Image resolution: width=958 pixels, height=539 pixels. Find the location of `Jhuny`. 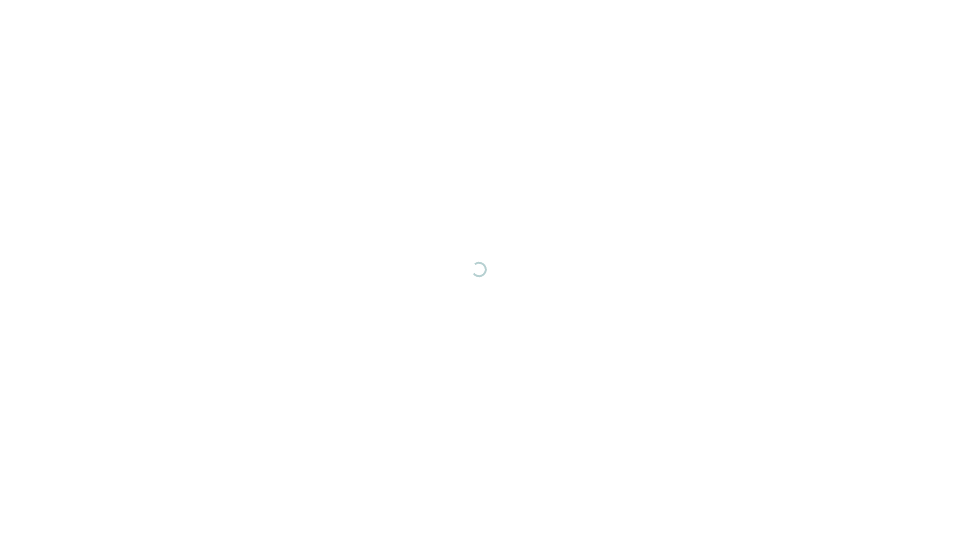

Jhuny is located at coordinates (521, 188).